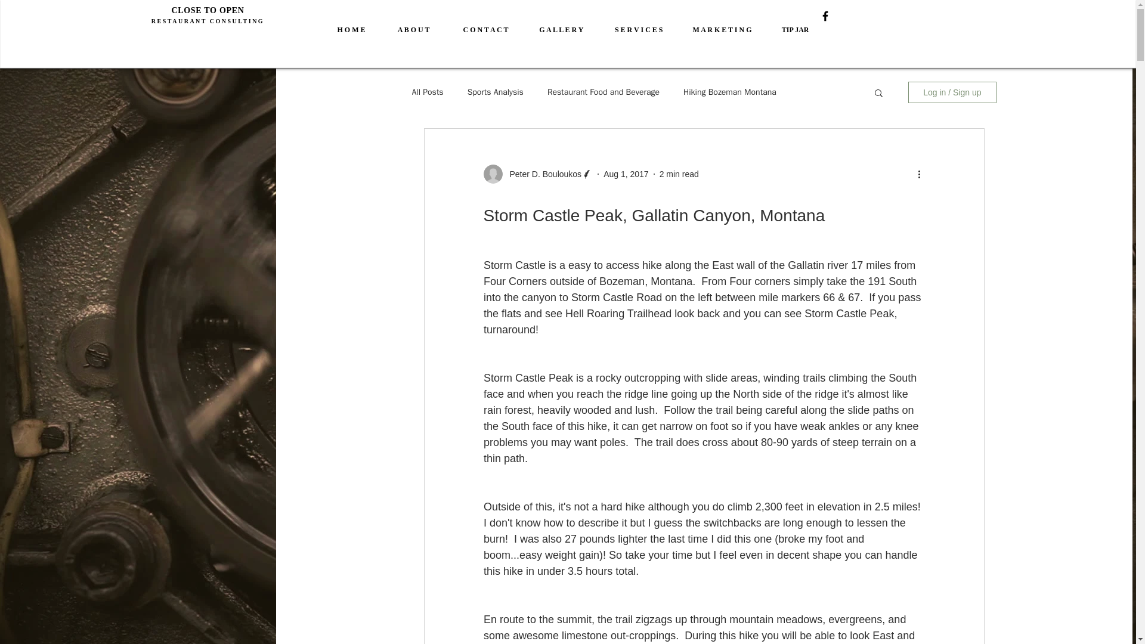 This screenshot has width=1145, height=644. What do you see at coordinates (713, 29) in the screenshot?
I see `M A R K E T I N G` at bounding box center [713, 29].